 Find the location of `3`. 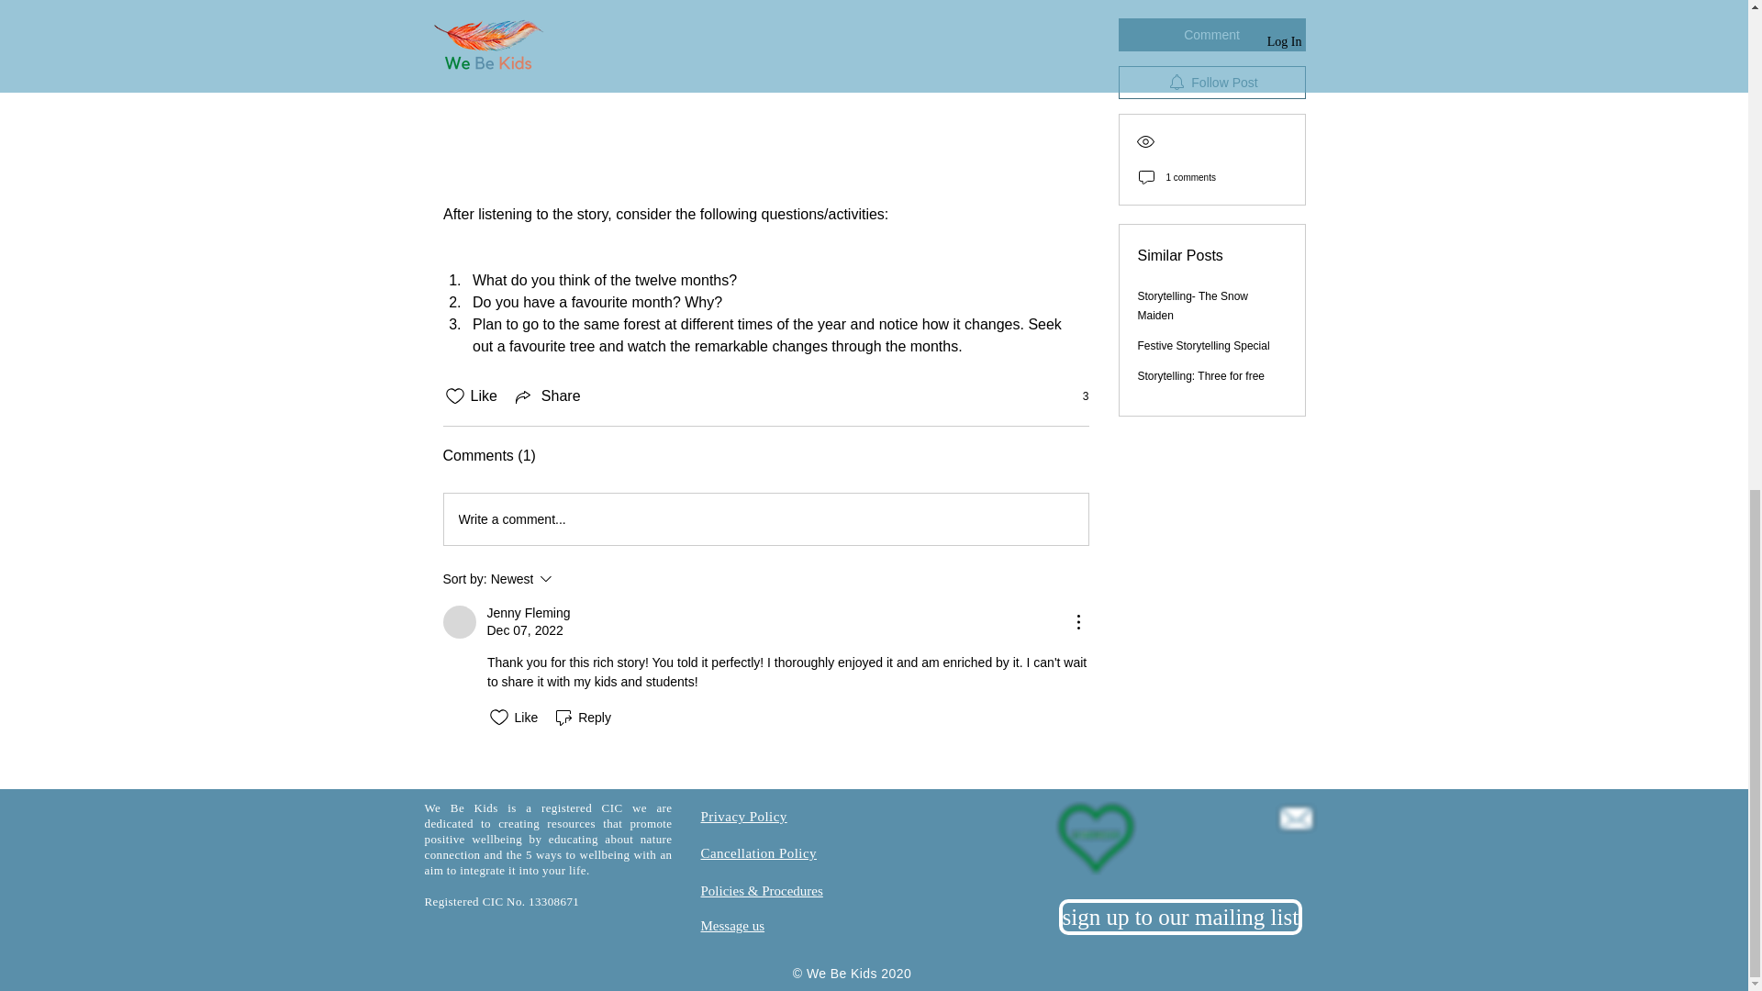

3 is located at coordinates (765, 519).